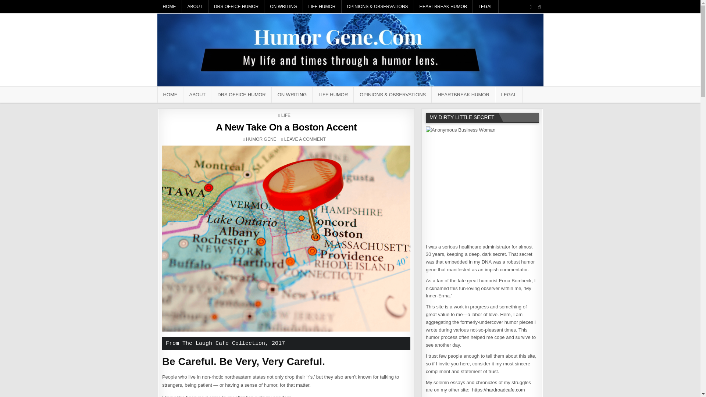  Describe the element at coordinates (283, 7) in the screenshot. I see `ON WRITING` at that location.